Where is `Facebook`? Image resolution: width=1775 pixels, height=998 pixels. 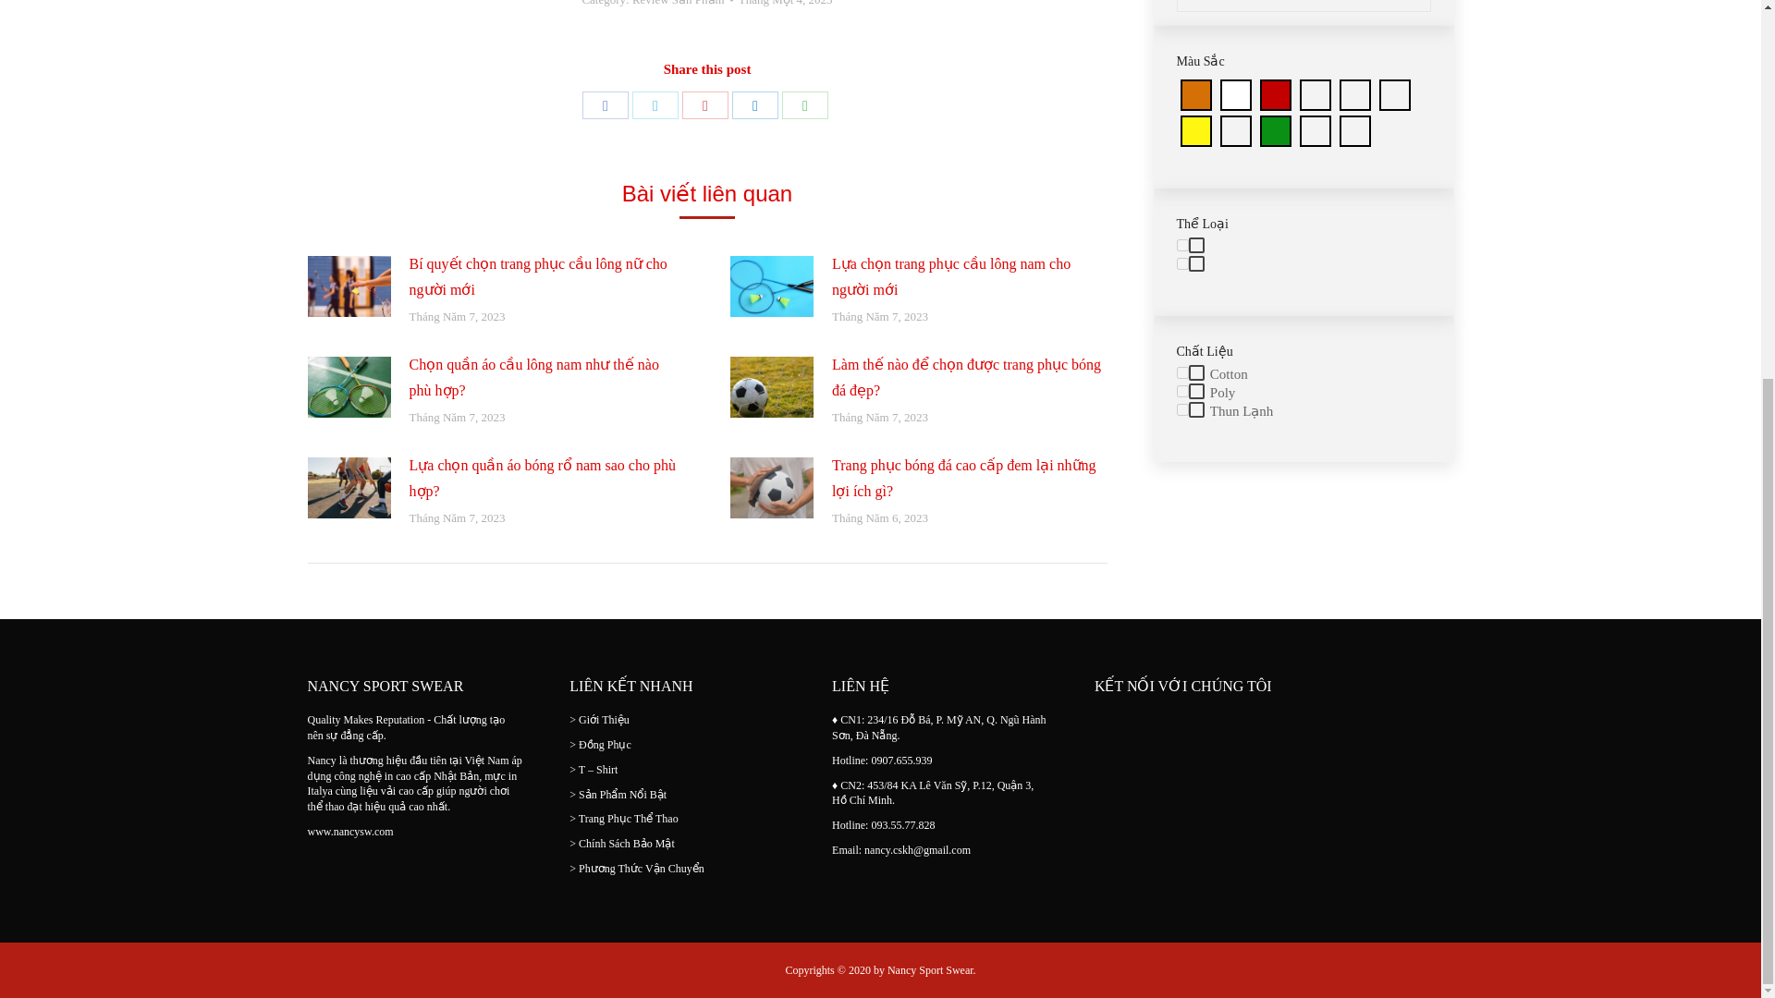 Facebook is located at coordinates (605, 105).